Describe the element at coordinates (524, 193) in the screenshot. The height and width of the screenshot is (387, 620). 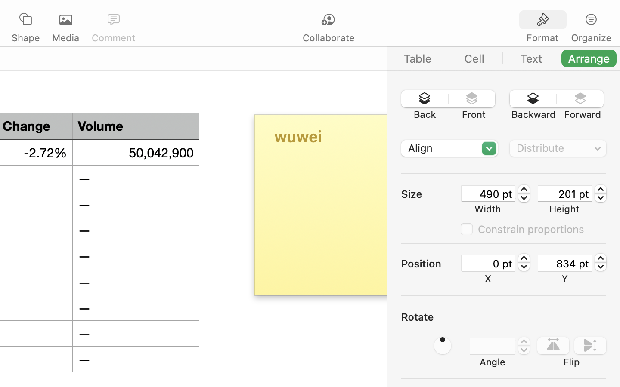
I see `490.0` at that location.